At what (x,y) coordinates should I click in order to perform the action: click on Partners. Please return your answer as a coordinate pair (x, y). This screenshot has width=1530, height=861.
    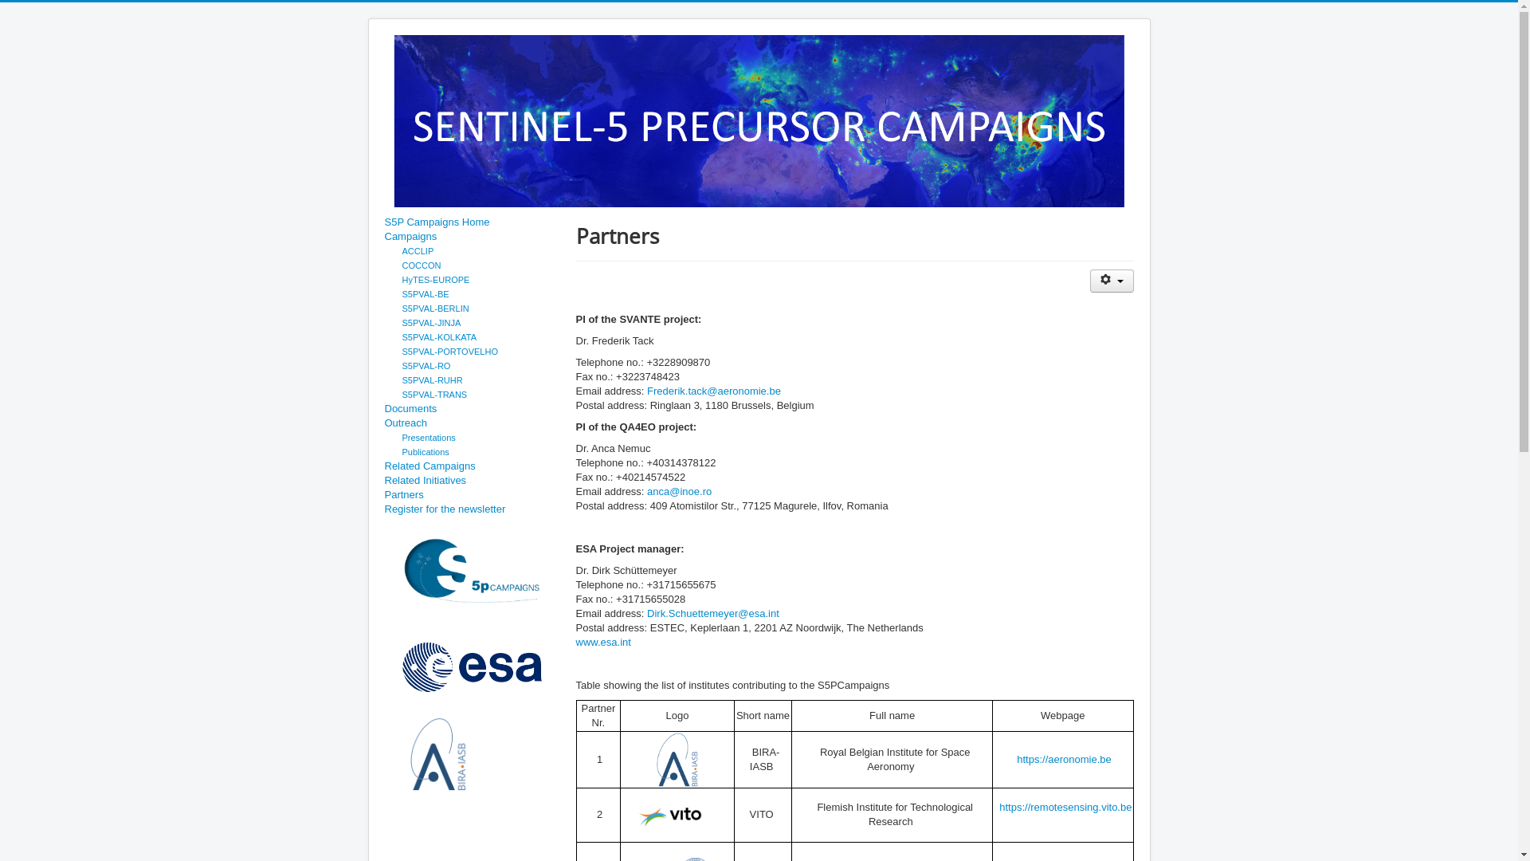
    Looking at the image, I should click on (472, 495).